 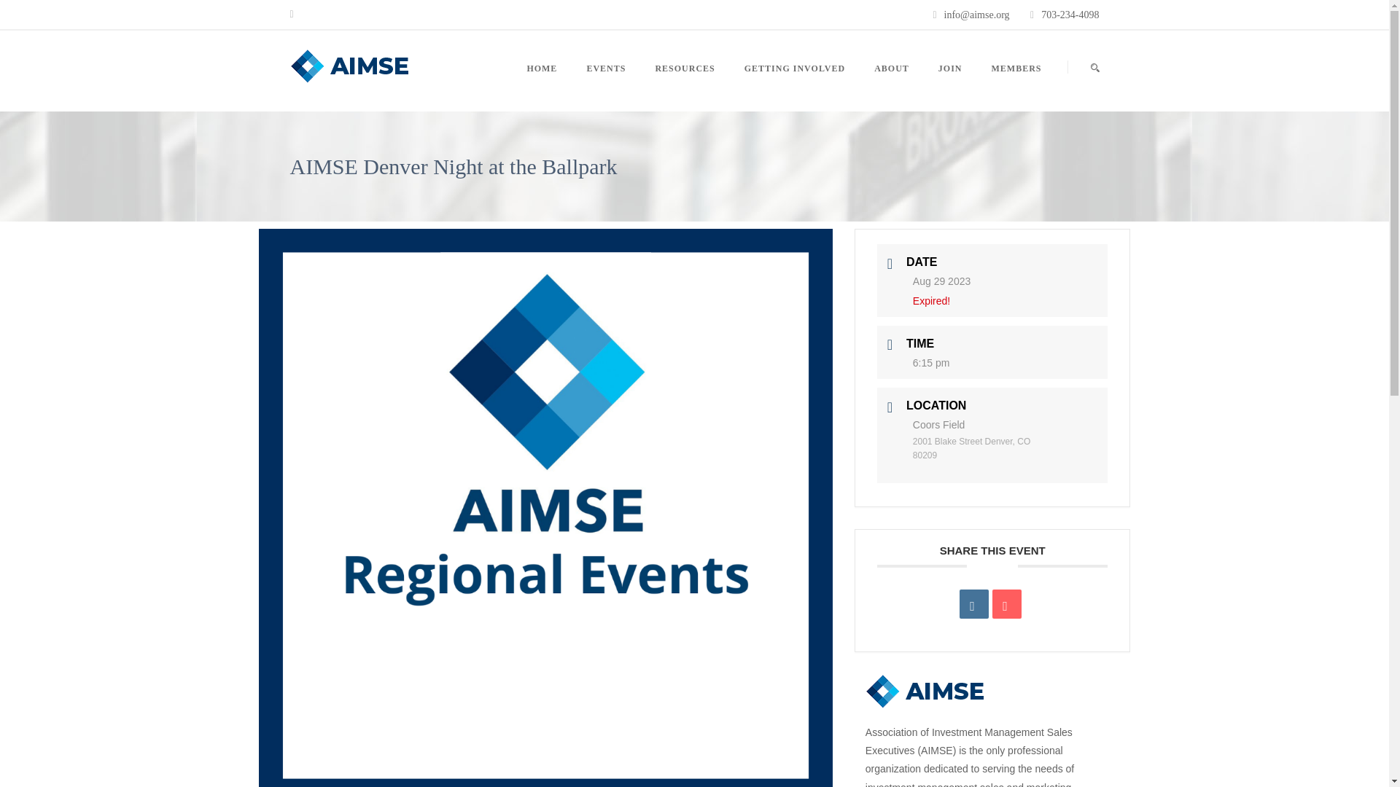 What do you see at coordinates (1070, 15) in the screenshot?
I see `703-234-4098` at bounding box center [1070, 15].